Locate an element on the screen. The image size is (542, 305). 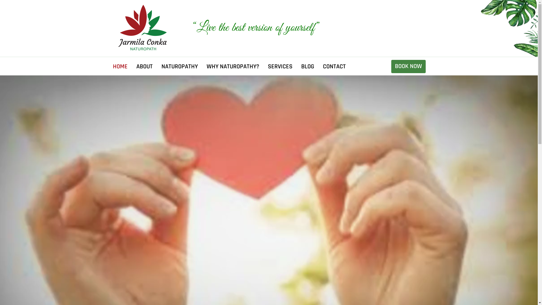
NATUROPATHY is located at coordinates (180, 67).